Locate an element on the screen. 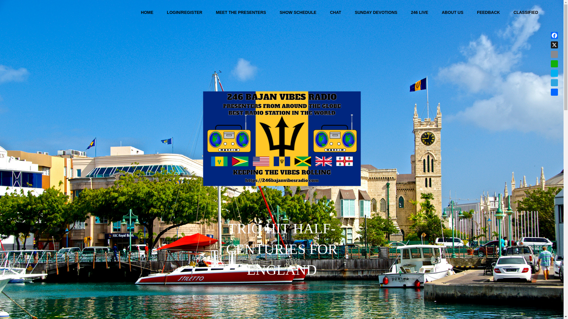 The image size is (568, 319). CLASSIFIED is located at coordinates (526, 12).